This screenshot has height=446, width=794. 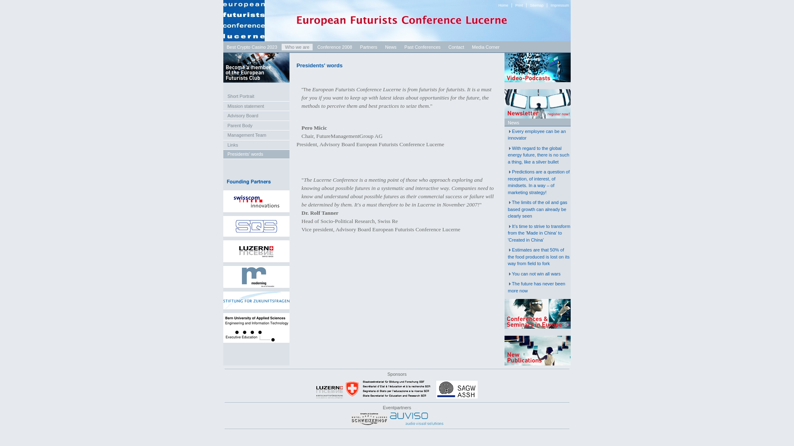 What do you see at coordinates (256, 145) in the screenshot?
I see `Links` at bounding box center [256, 145].